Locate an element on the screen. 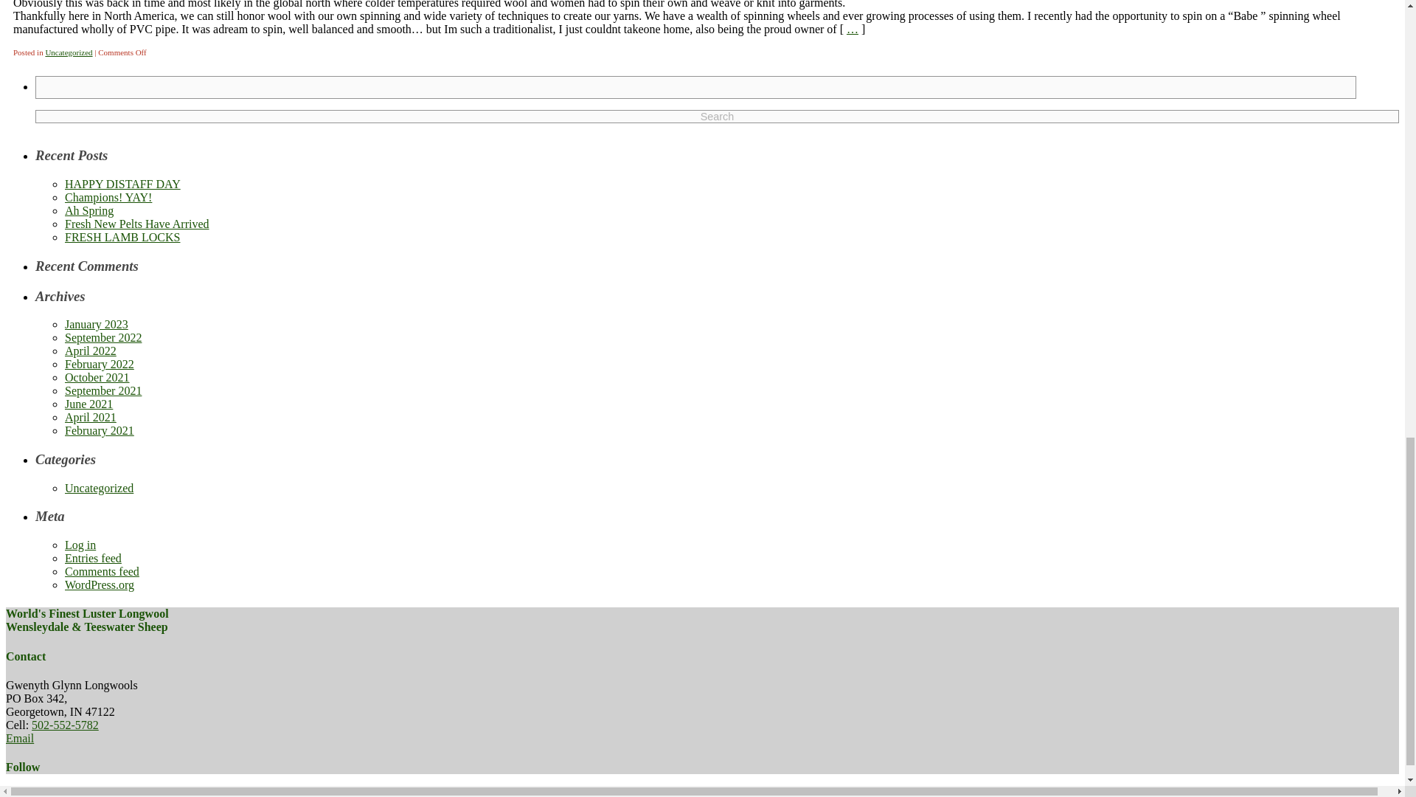 The width and height of the screenshot is (1416, 797). October 2021 is located at coordinates (97, 377).